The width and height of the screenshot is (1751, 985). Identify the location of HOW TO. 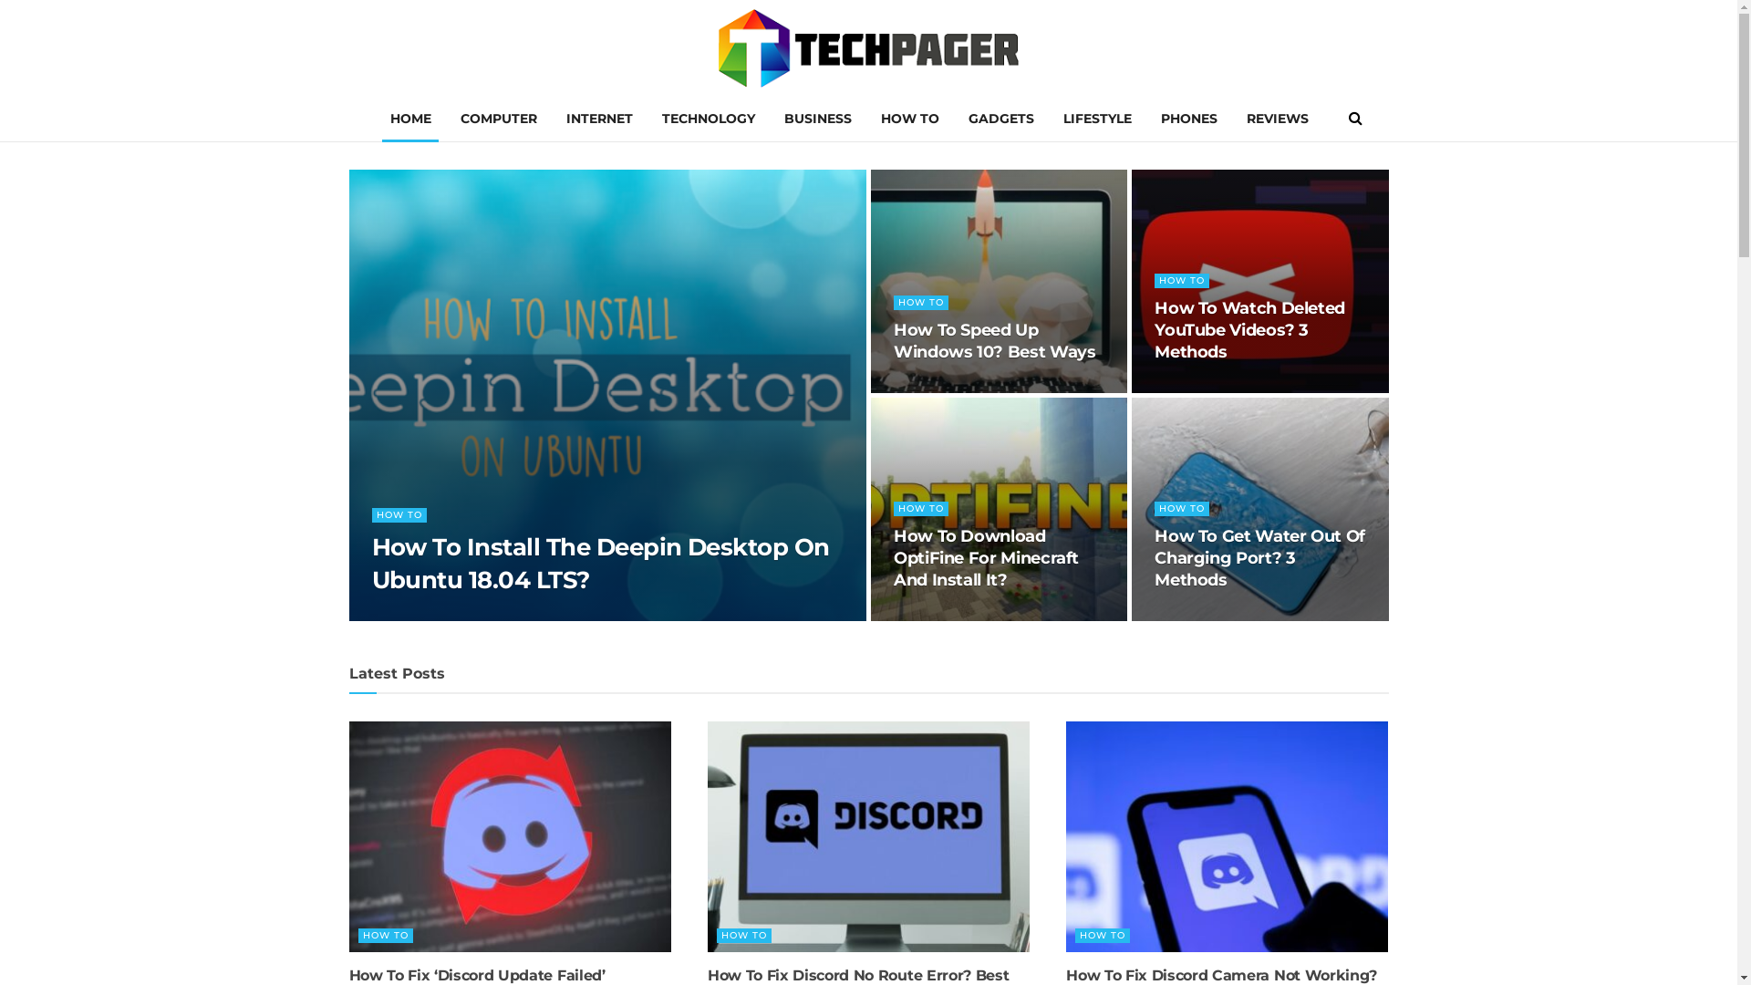
(744, 936).